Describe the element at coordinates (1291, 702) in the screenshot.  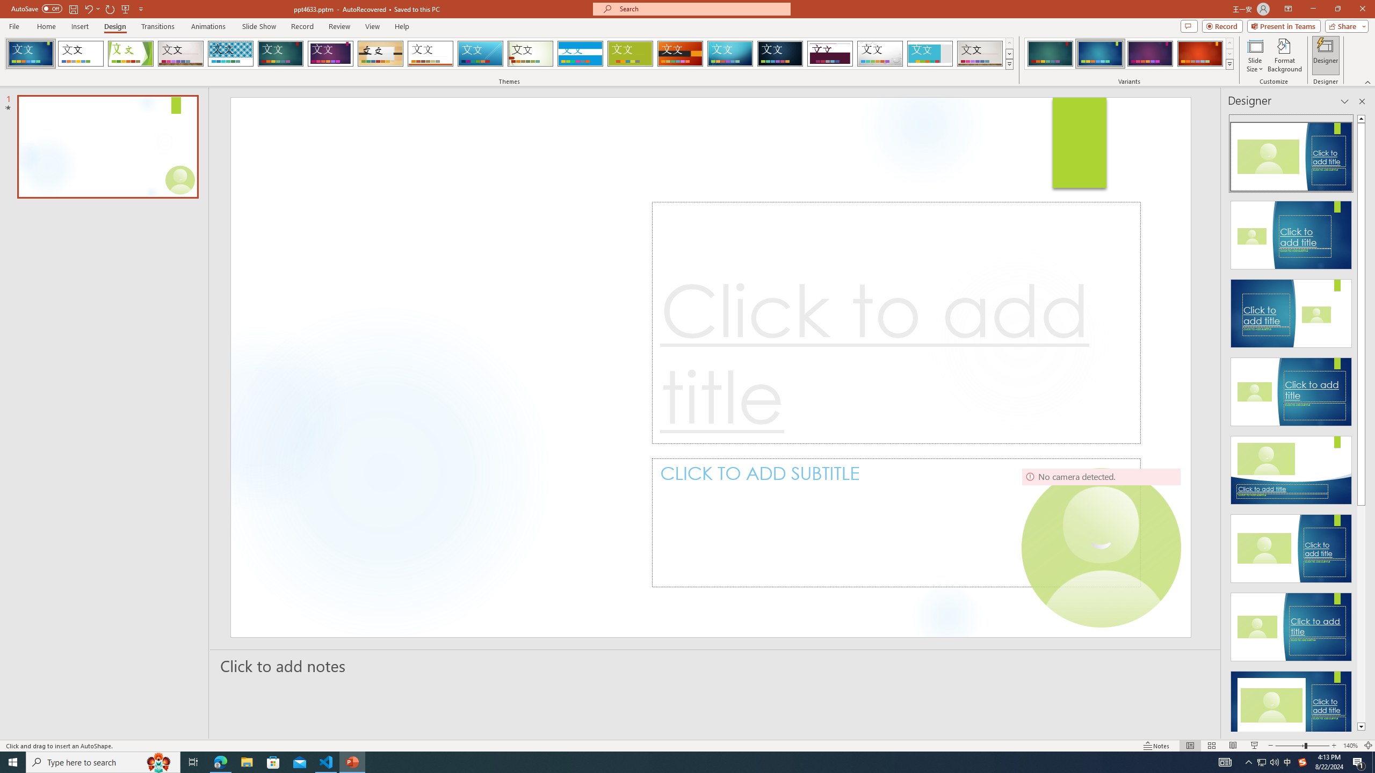
I see `Design Idea` at that location.